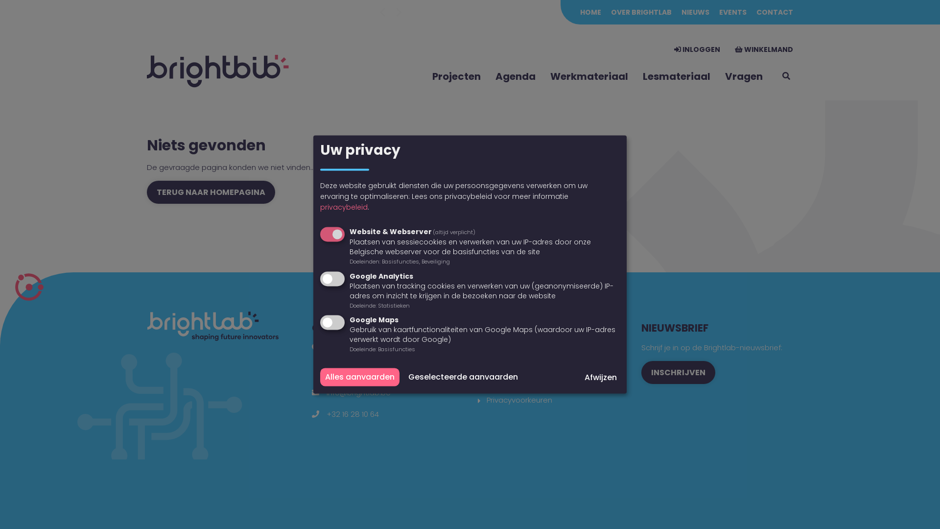 The width and height of the screenshot is (940, 529). I want to click on privacybeleid, so click(344, 208).